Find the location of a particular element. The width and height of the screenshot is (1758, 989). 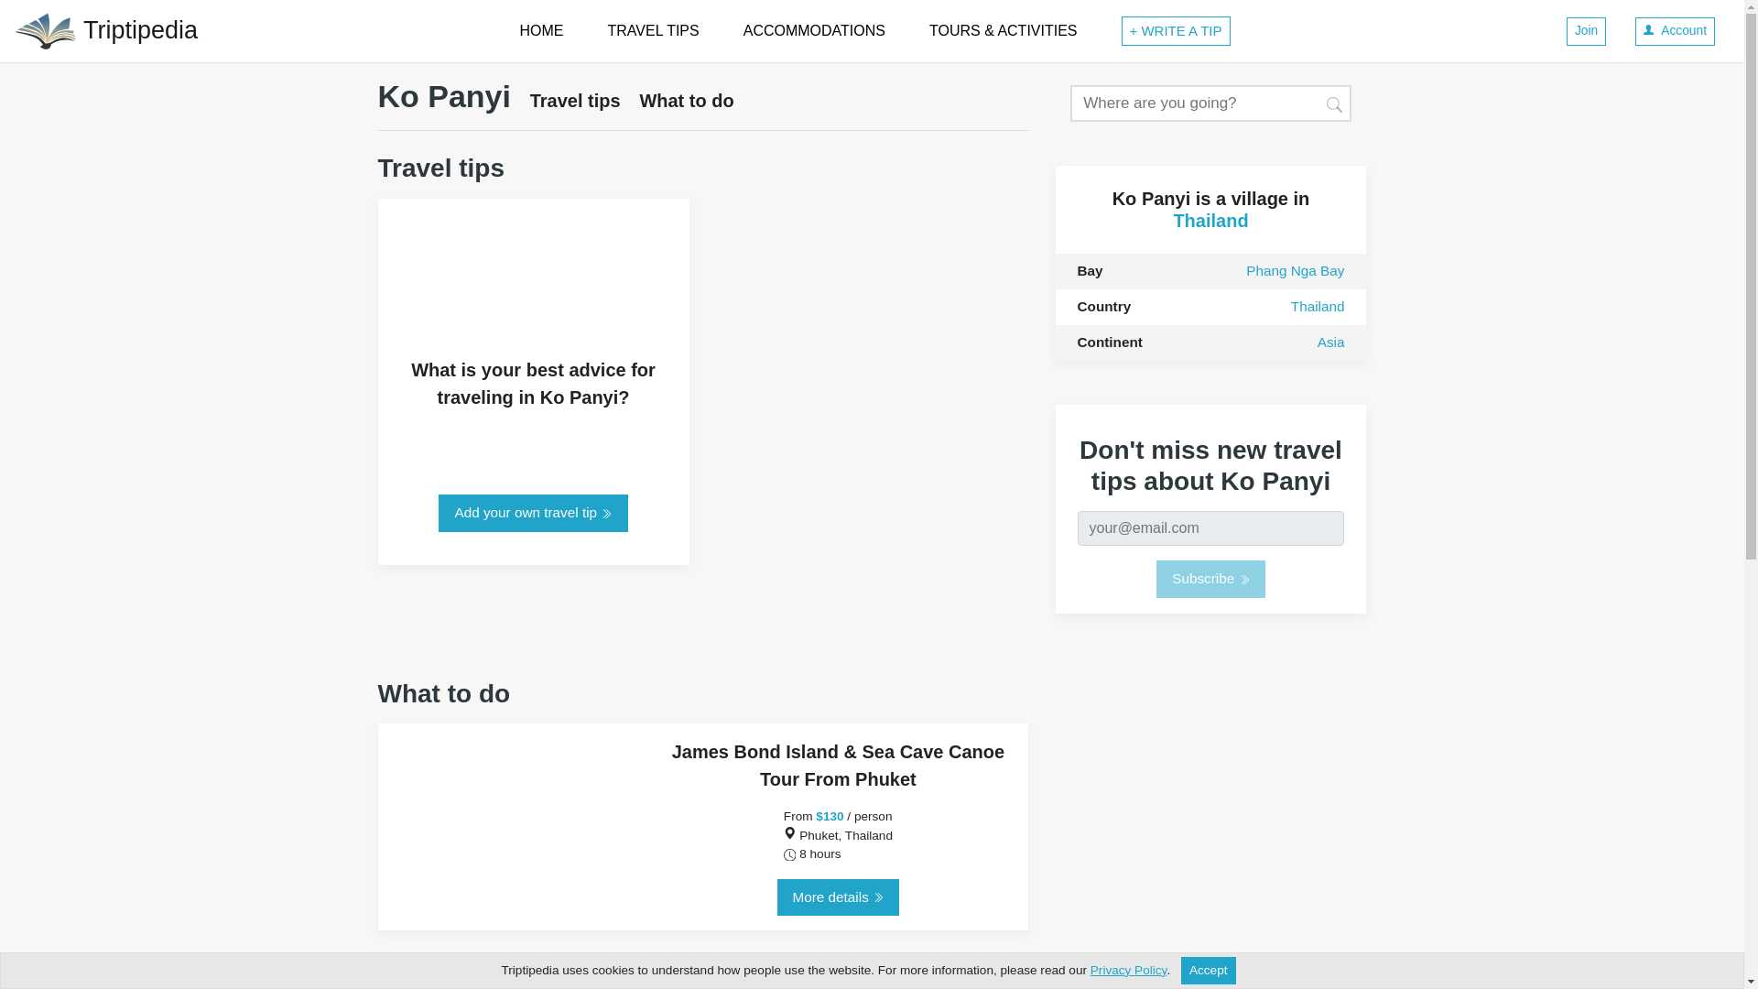

More details  is located at coordinates (837, 897).